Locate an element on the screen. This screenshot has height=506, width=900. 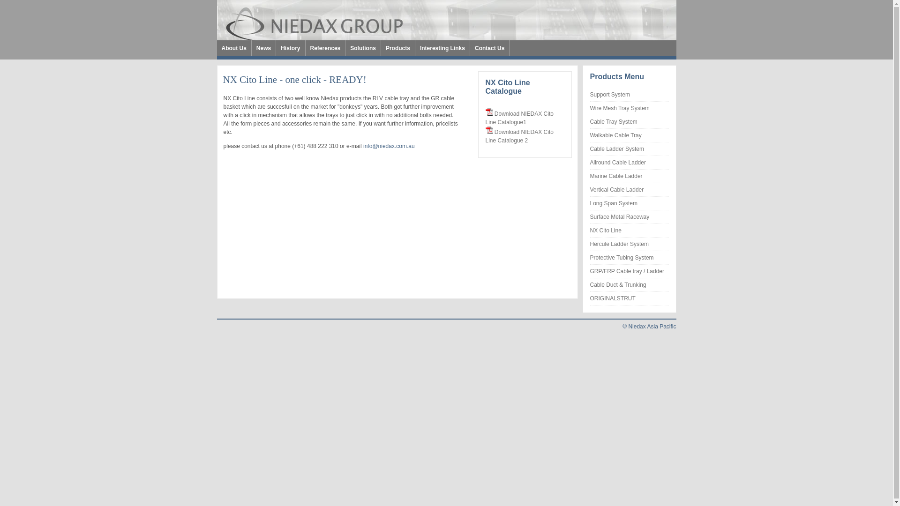
Products is located at coordinates (398, 48).